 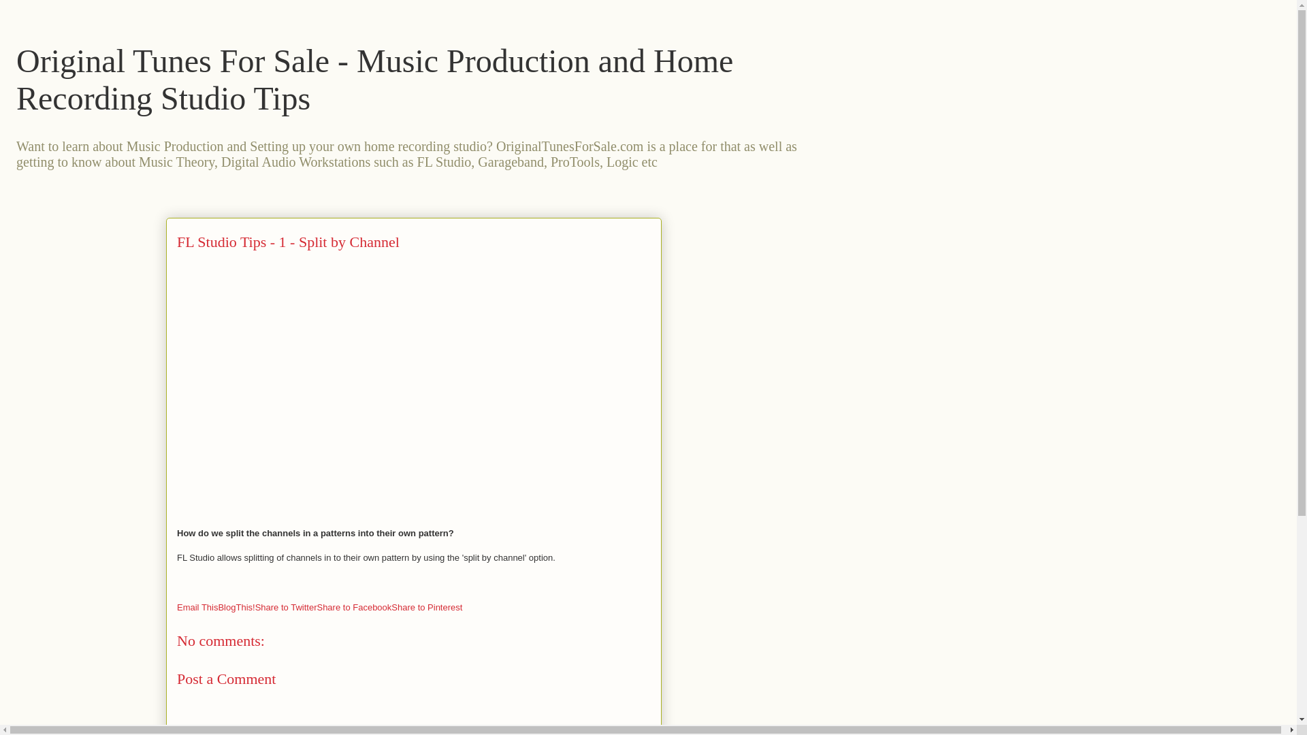 I want to click on Share to Facebook, so click(x=353, y=607).